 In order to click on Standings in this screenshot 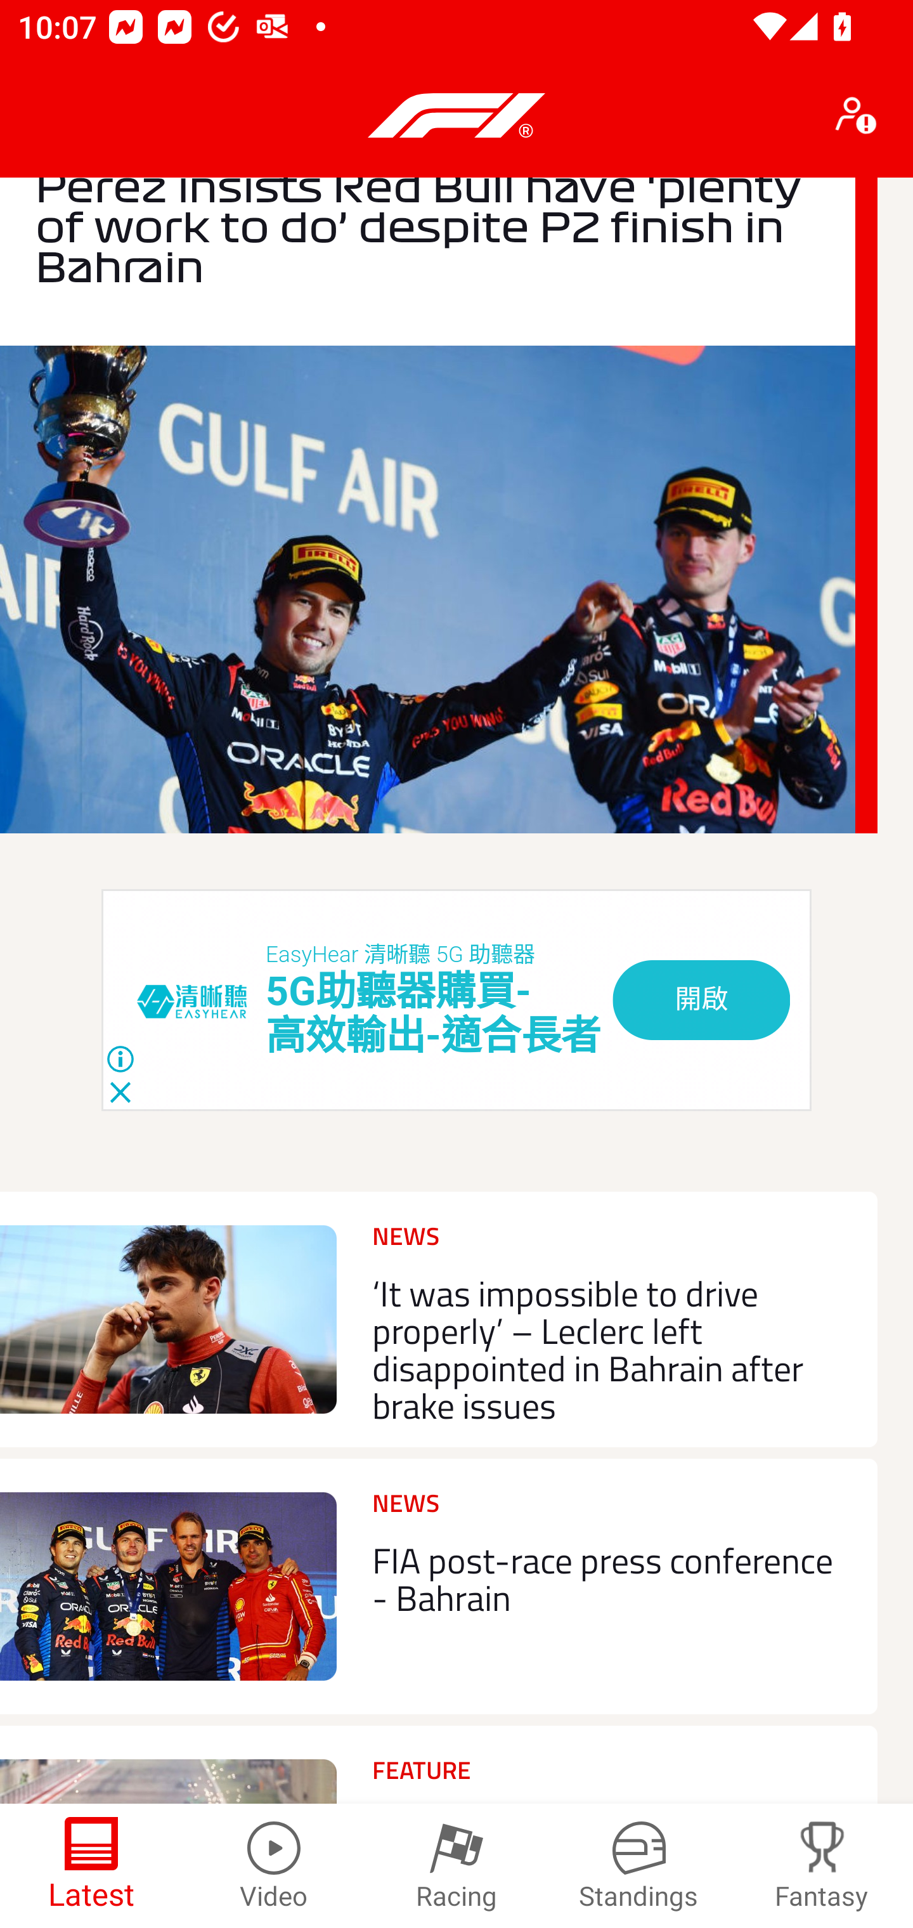, I will do `click(639, 1866)`.